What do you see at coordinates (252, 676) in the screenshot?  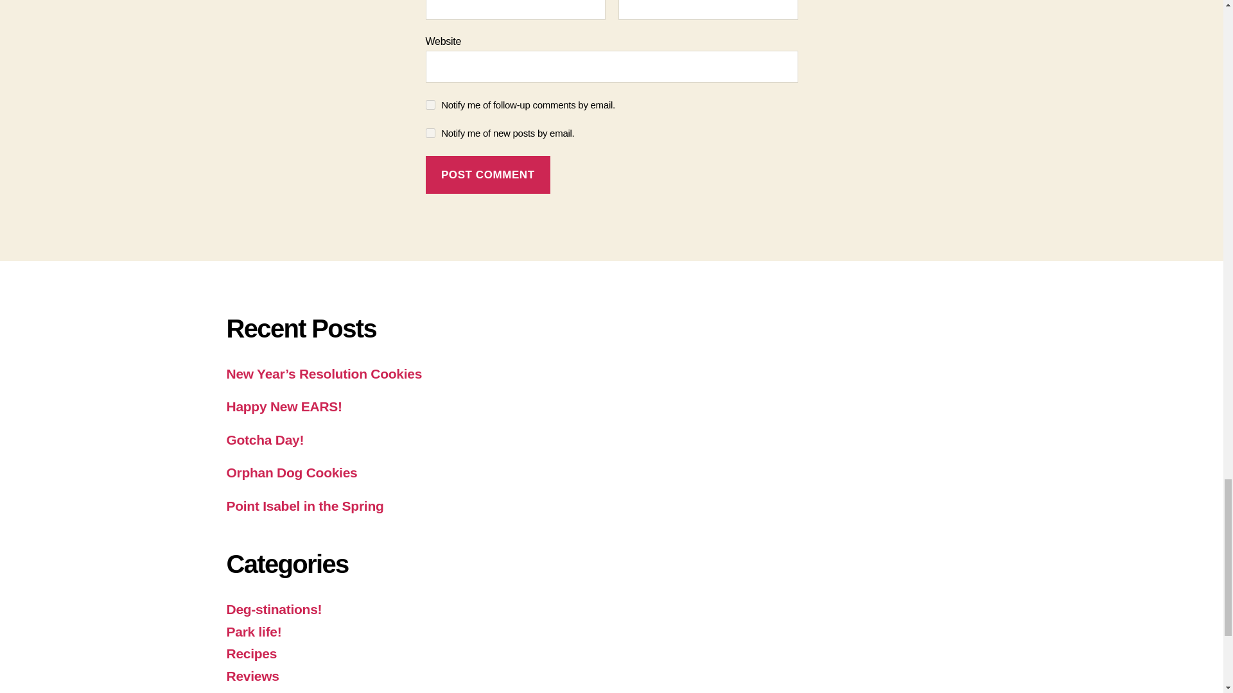 I see `Reviews` at bounding box center [252, 676].